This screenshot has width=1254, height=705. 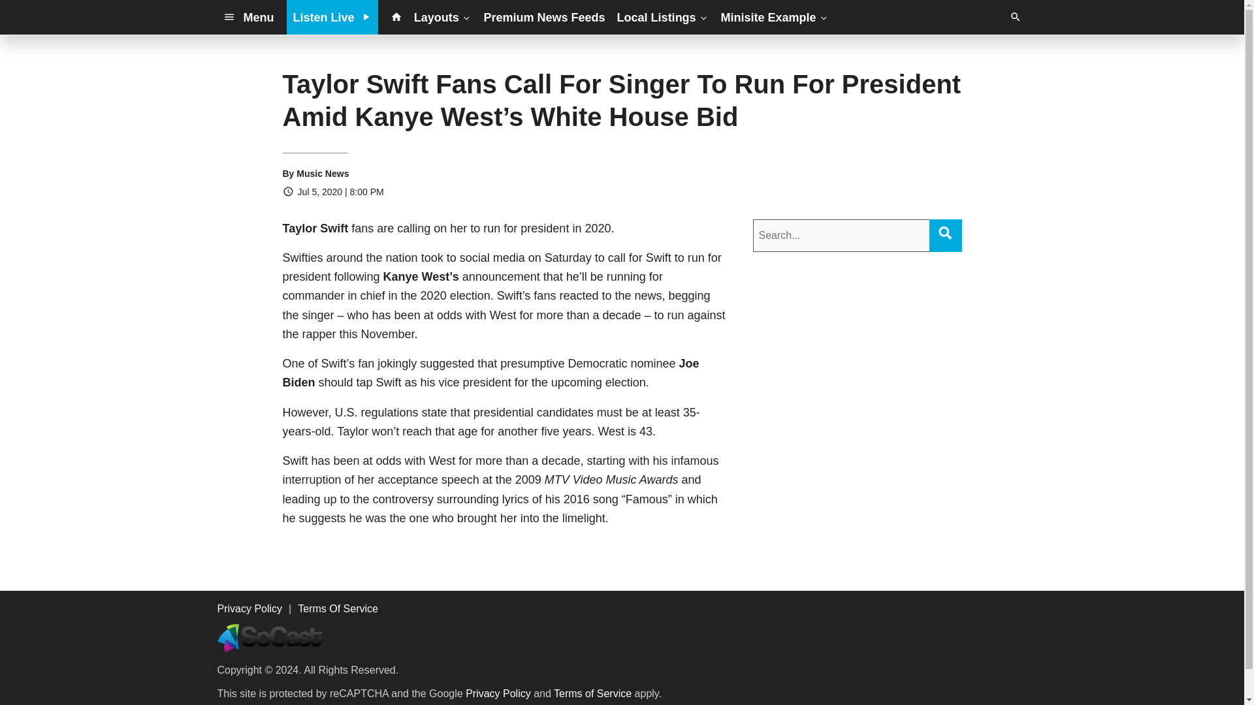 I want to click on Minisite Example, so click(x=775, y=17).